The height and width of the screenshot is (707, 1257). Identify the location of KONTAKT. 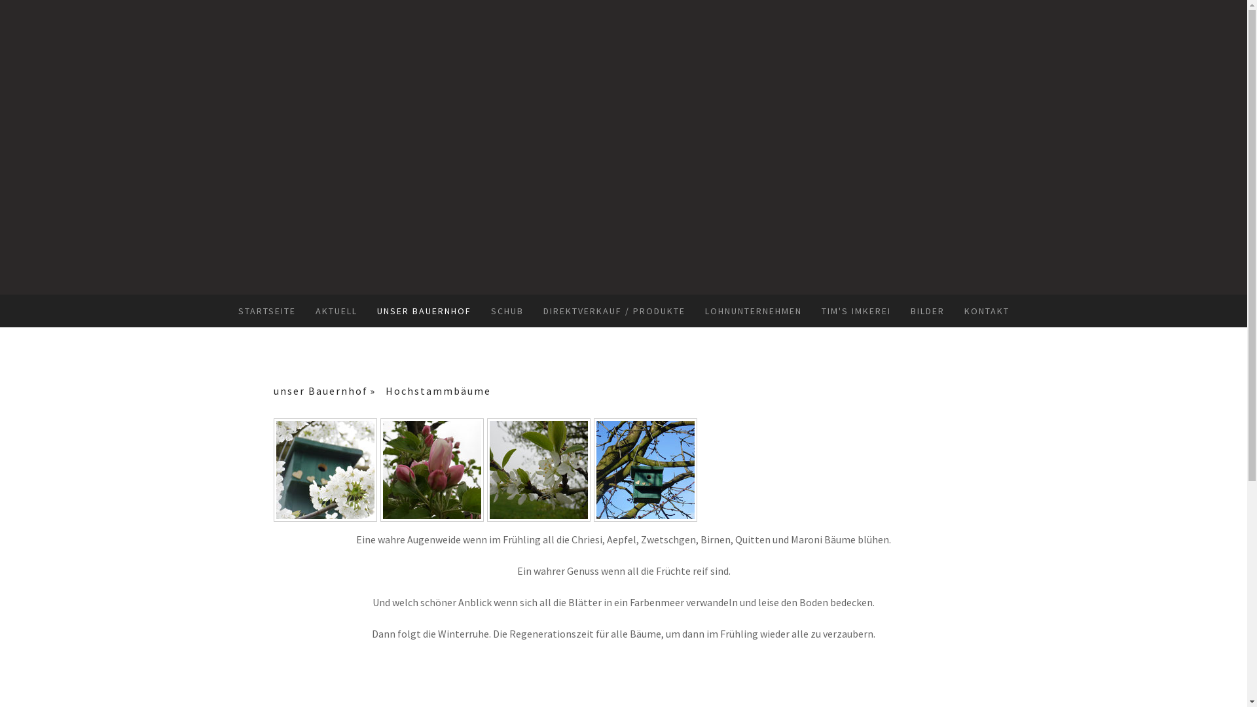
(987, 311).